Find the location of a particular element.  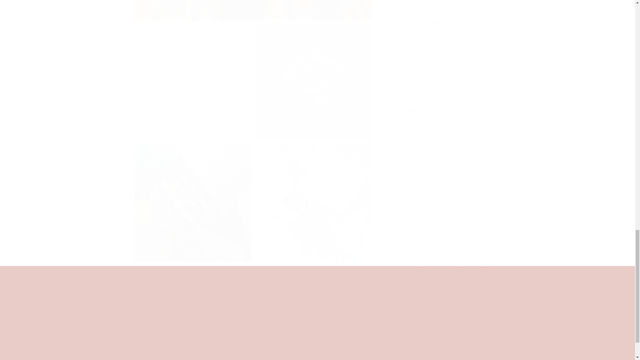

Open media 4 in modal is located at coordinates (193, 76).